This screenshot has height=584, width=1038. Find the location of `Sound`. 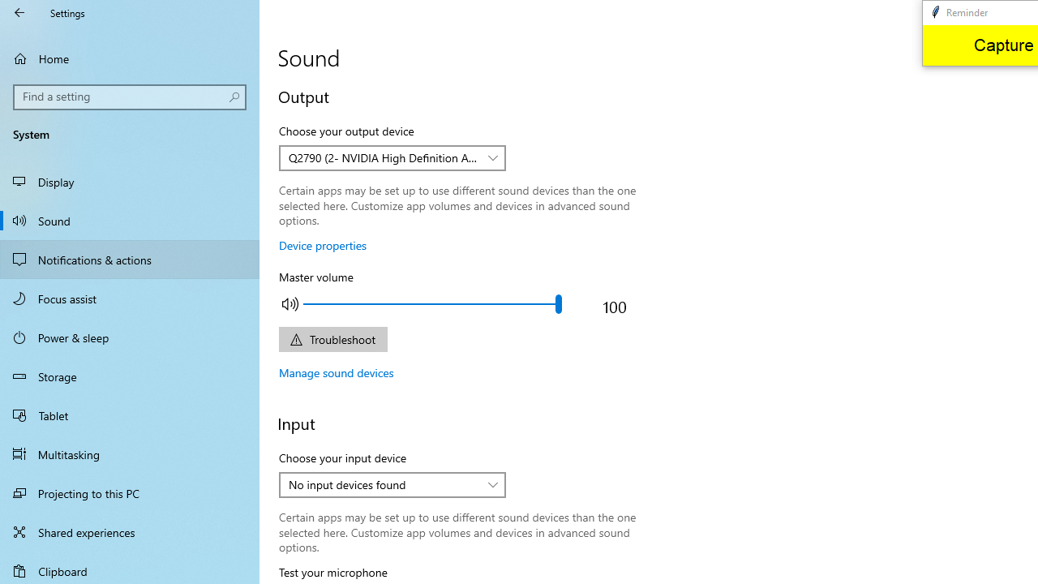

Sound is located at coordinates (130, 220).